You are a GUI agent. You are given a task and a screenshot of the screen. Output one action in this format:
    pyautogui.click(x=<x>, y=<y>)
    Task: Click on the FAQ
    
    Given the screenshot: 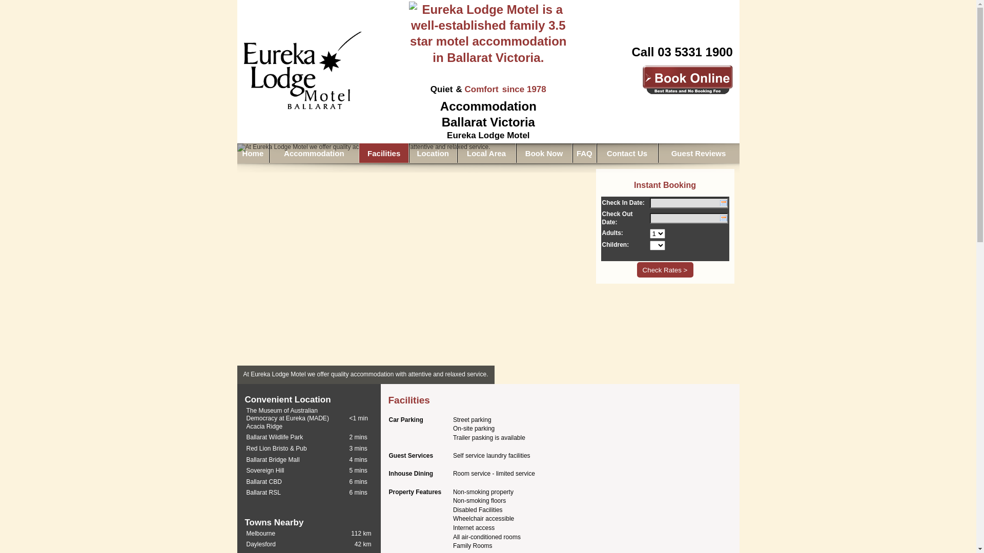 What is the action you would take?
    pyautogui.click(x=584, y=153)
    